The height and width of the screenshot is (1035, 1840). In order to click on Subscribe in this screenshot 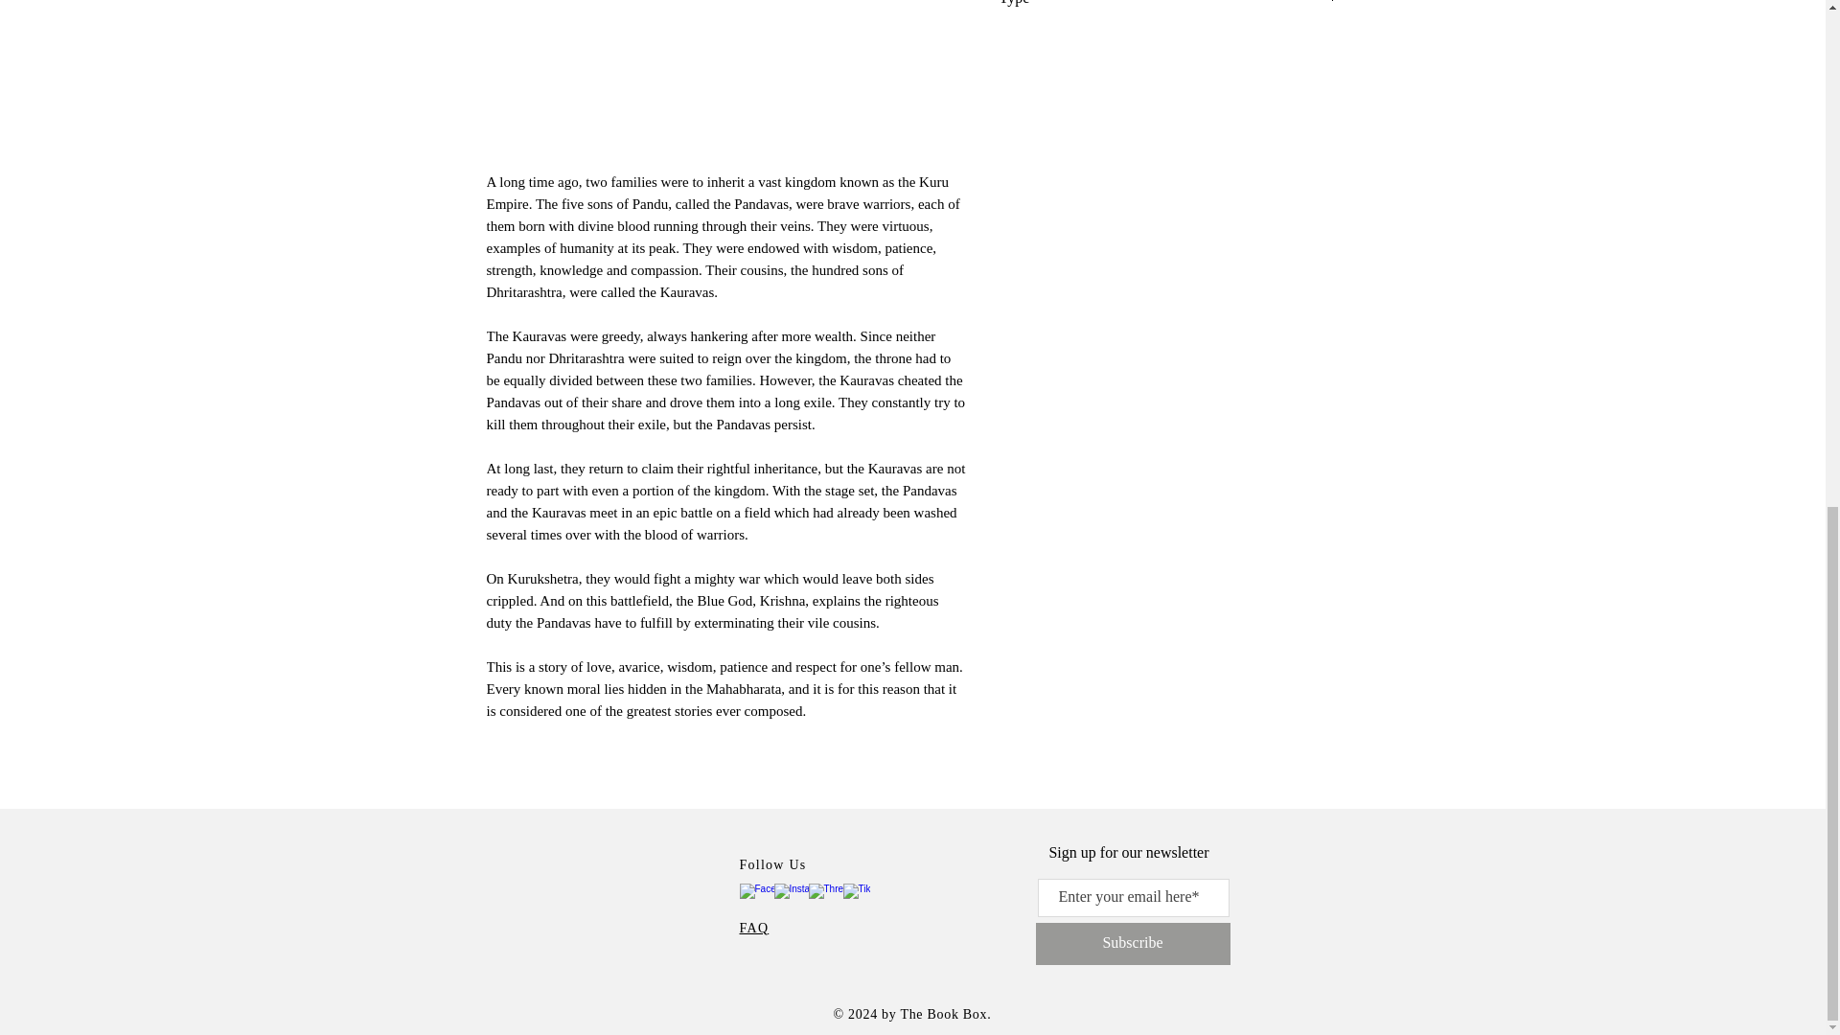, I will do `click(1131, 943)`.